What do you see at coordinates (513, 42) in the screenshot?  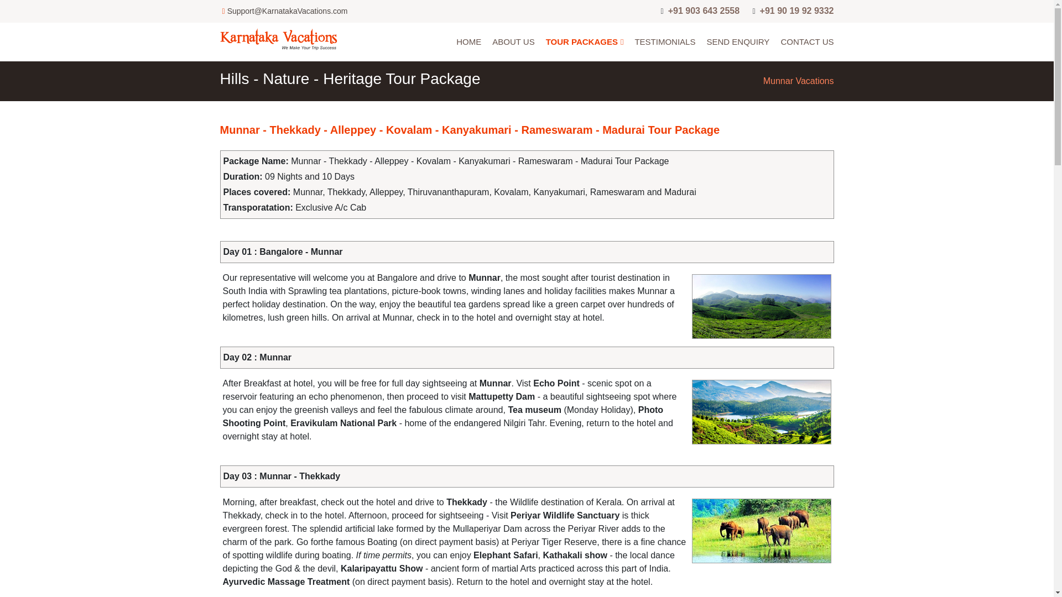 I see `About Karnataka Vacations - Best Tour operating company` at bounding box center [513, 42].